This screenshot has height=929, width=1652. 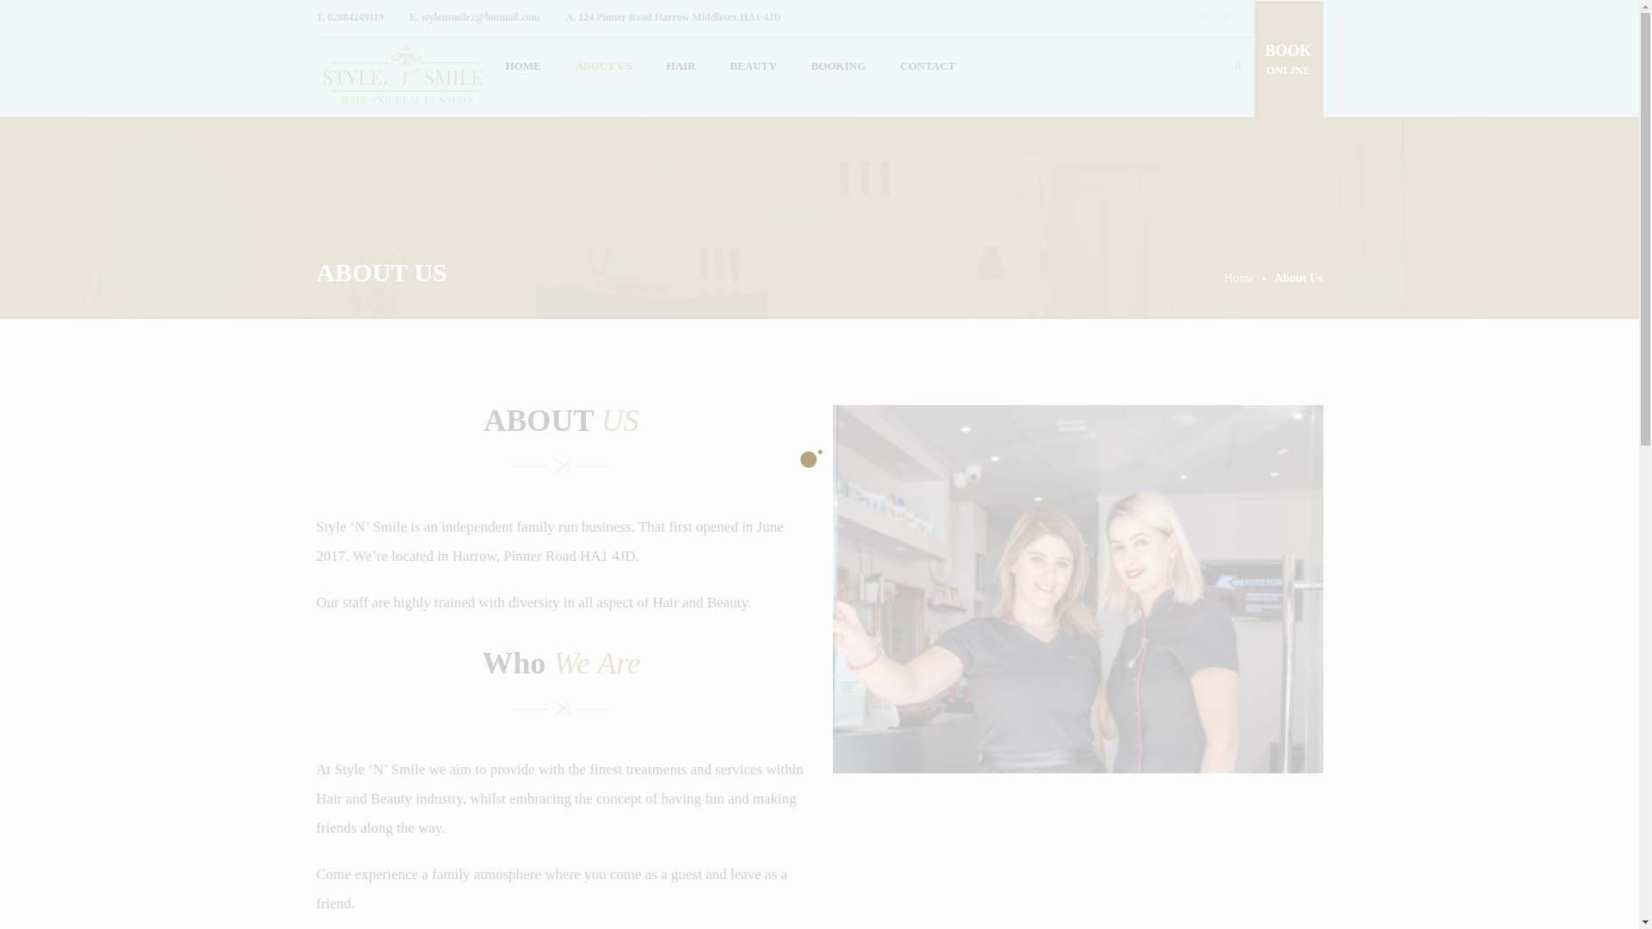 I want to click on CONTACT, so click(x=928, y=65).